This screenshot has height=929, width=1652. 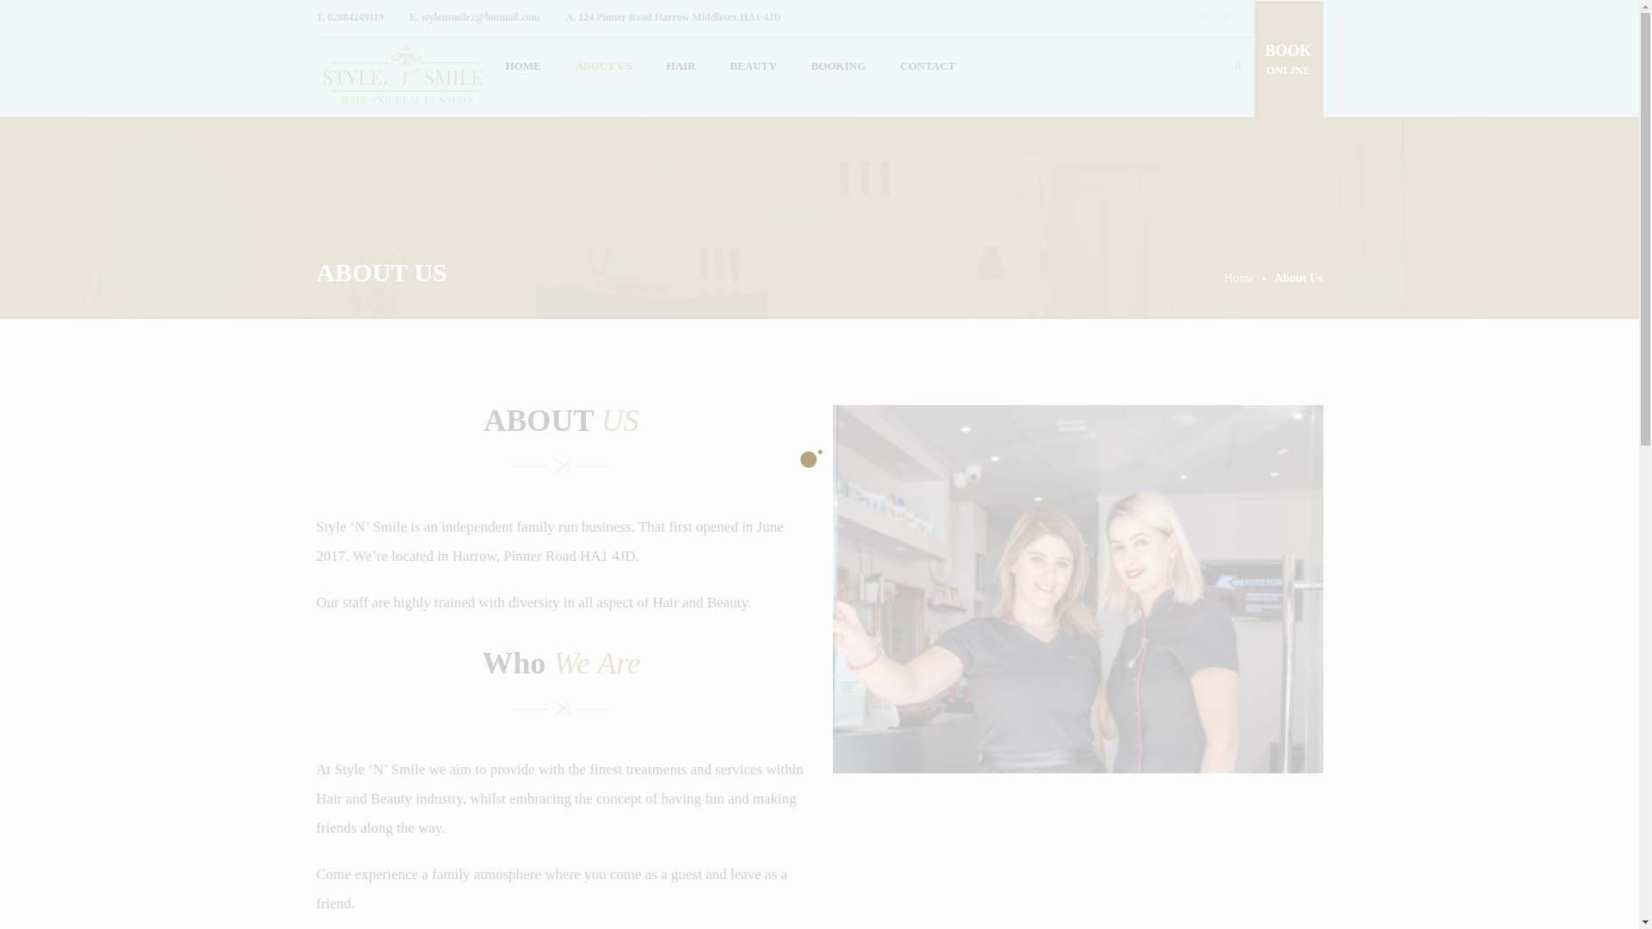 I want to click on CONTACT, so click(x=928, y=65).